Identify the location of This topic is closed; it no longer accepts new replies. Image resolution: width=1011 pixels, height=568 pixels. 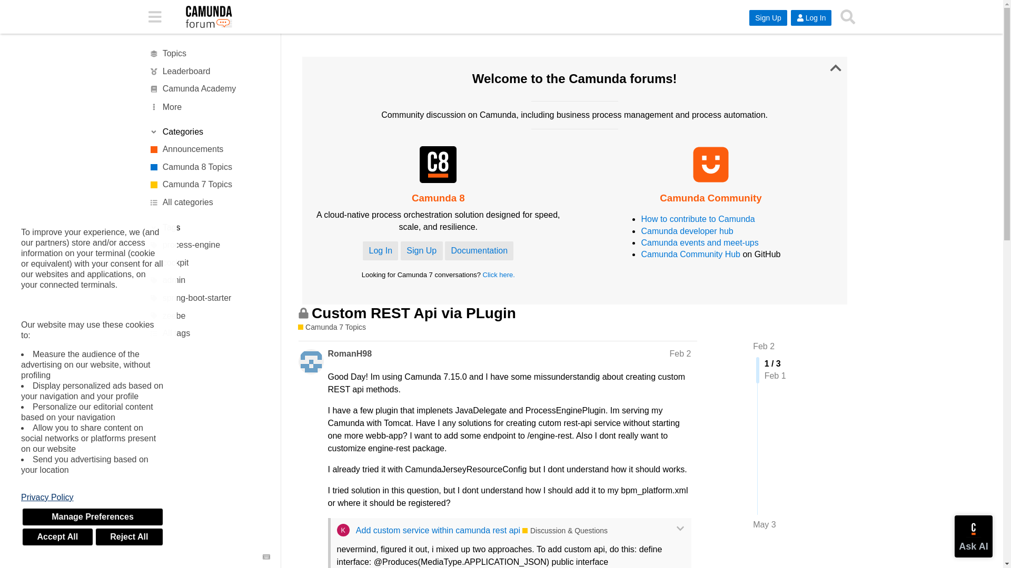
(303, 313).